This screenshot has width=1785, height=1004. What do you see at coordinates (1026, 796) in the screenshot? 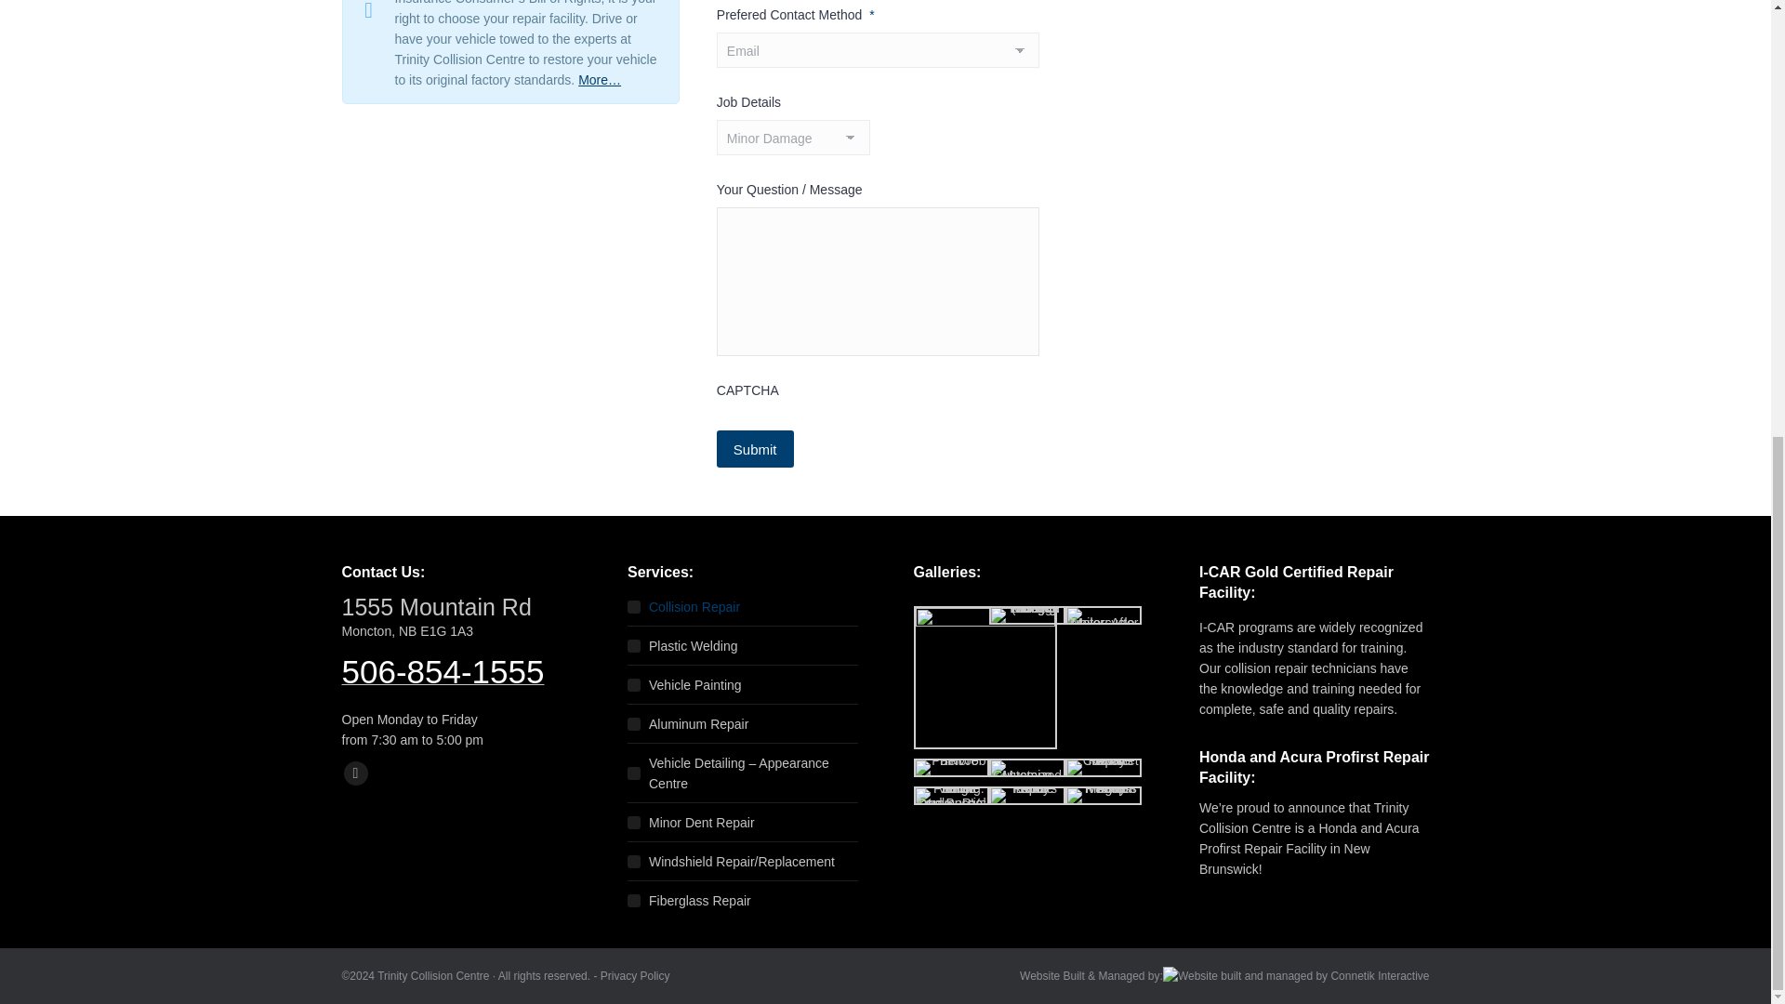
I see `Ford F-150: Before Auto Body Repairs` at bounding box center [1026, 796].